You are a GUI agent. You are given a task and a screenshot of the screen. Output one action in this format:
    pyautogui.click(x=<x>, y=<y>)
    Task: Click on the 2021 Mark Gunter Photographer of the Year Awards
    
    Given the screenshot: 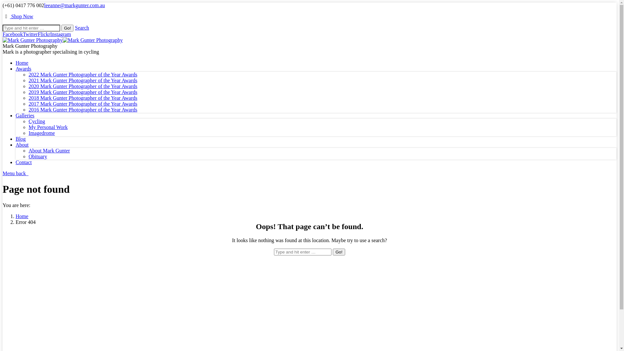 What is the action you would take?
    pyautogui.click(x=83, y=81)
    